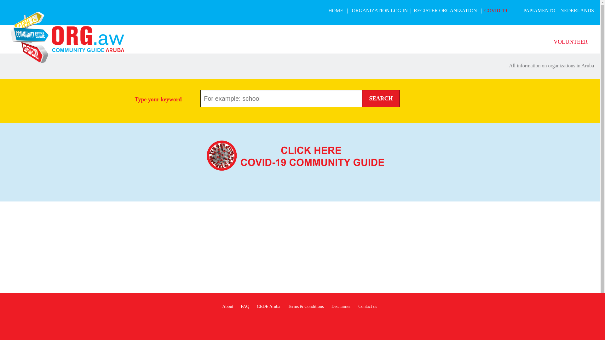 The image size is (605, 340). Describe the element at coordinates (341, 307) in the screenshot. I see `Disclaimer` at that location.